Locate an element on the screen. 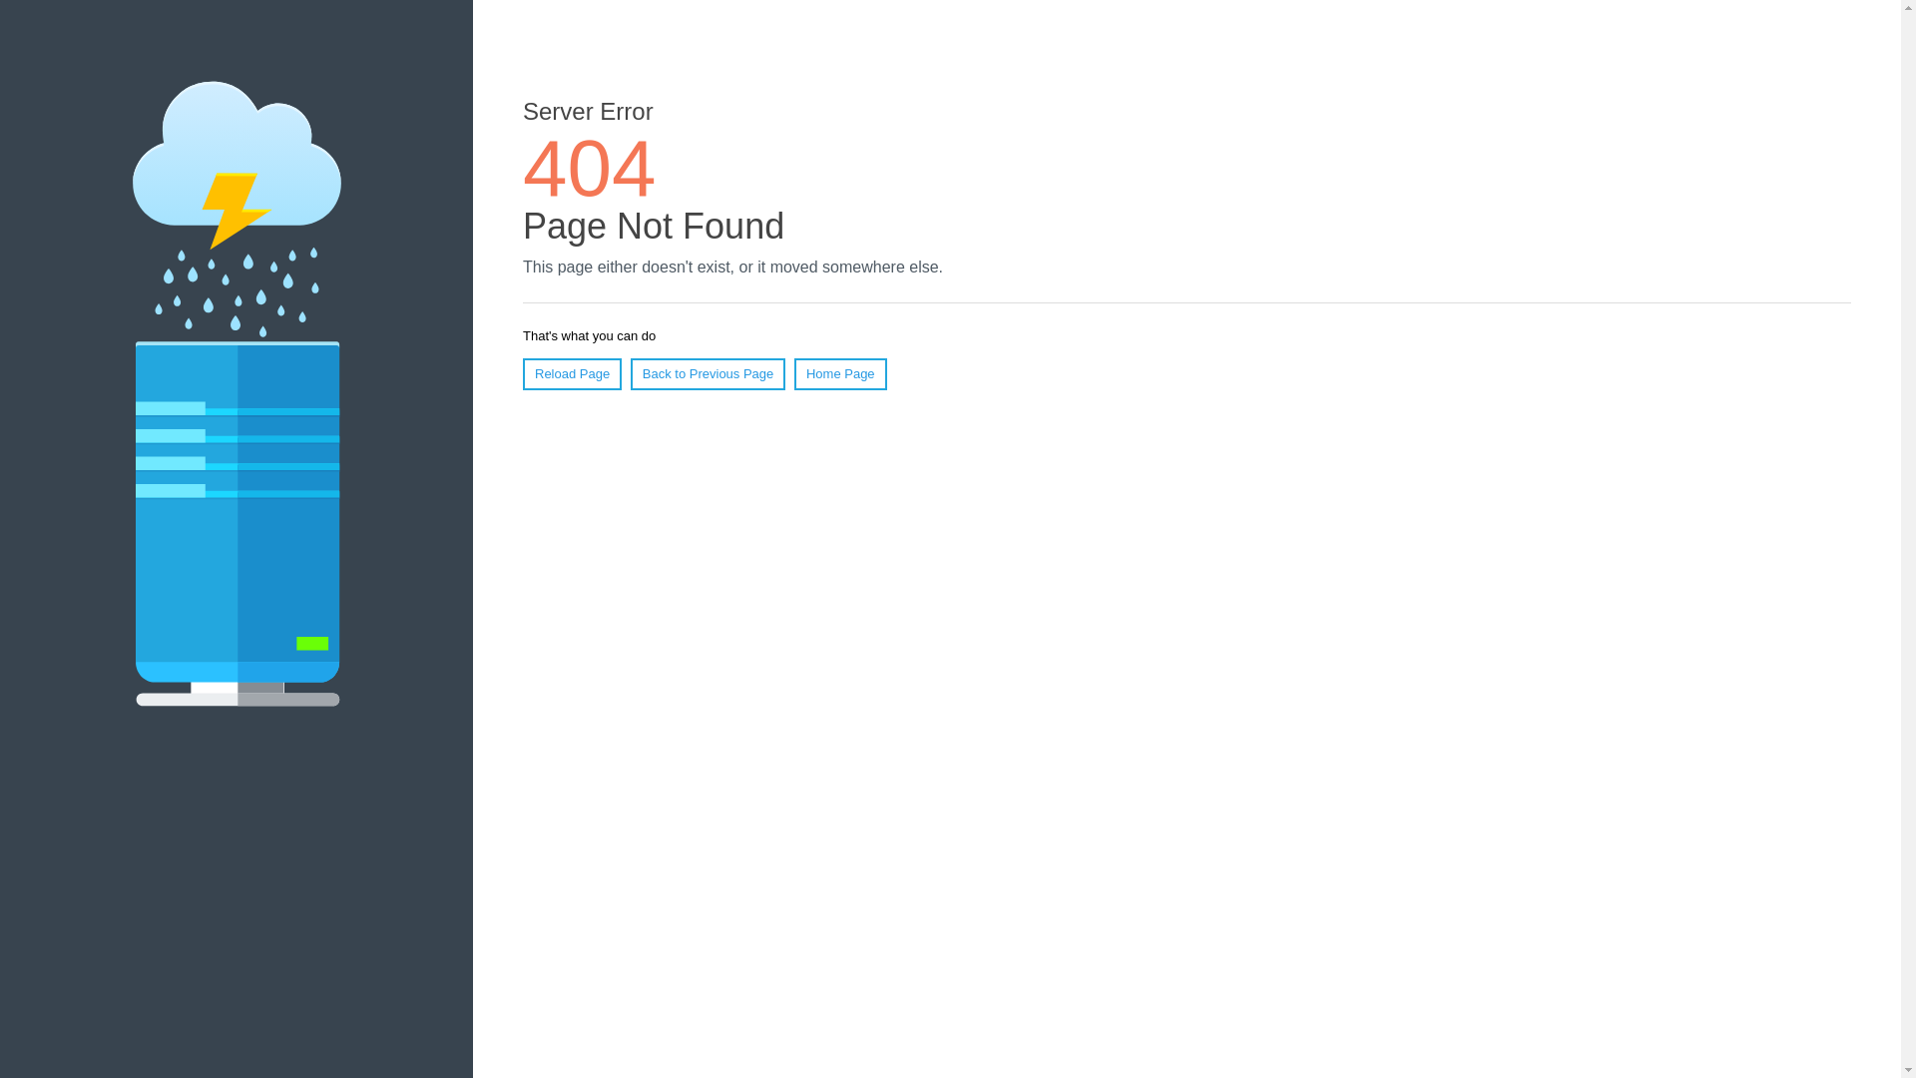 This screenshot has width=1916, height=1078. Reload Page is located at coordinates (573, 374).